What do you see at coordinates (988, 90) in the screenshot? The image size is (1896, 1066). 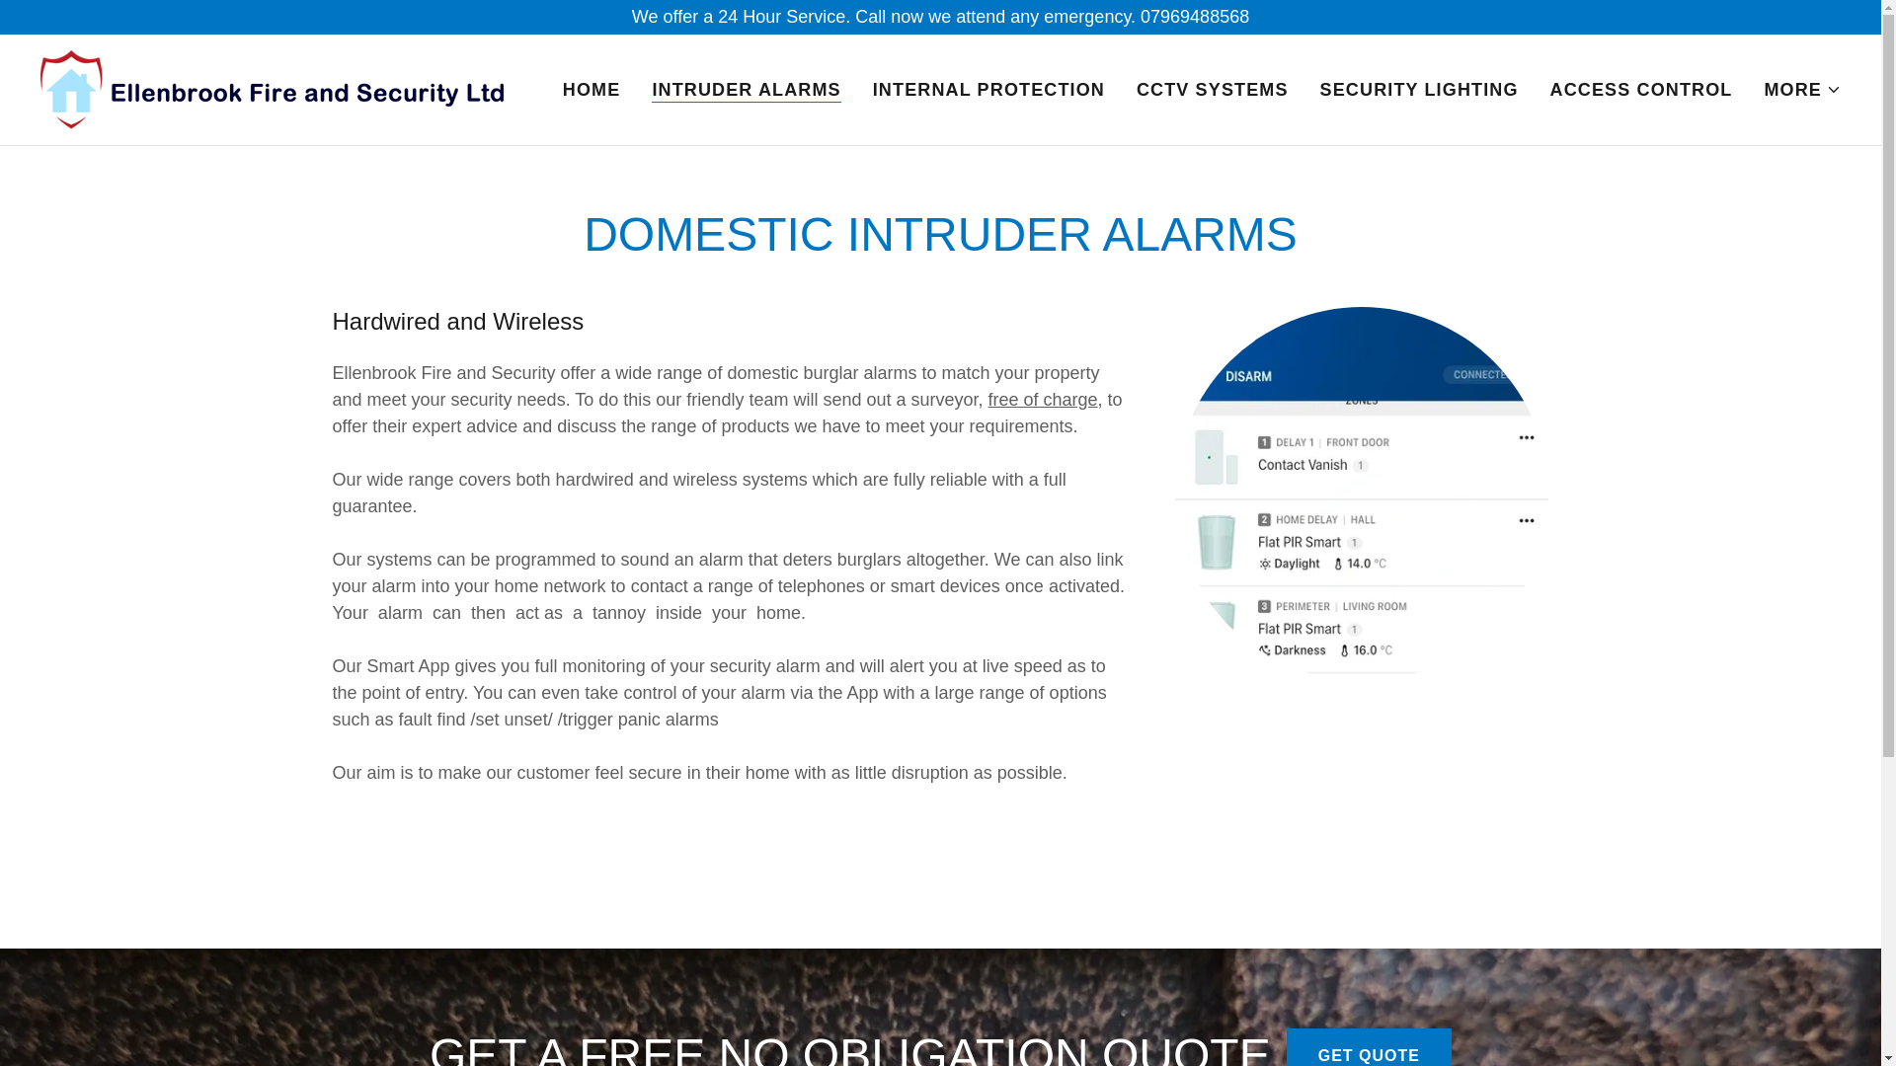 I see `INTERNAL PROTECTION` at bounding box center [988, 90].